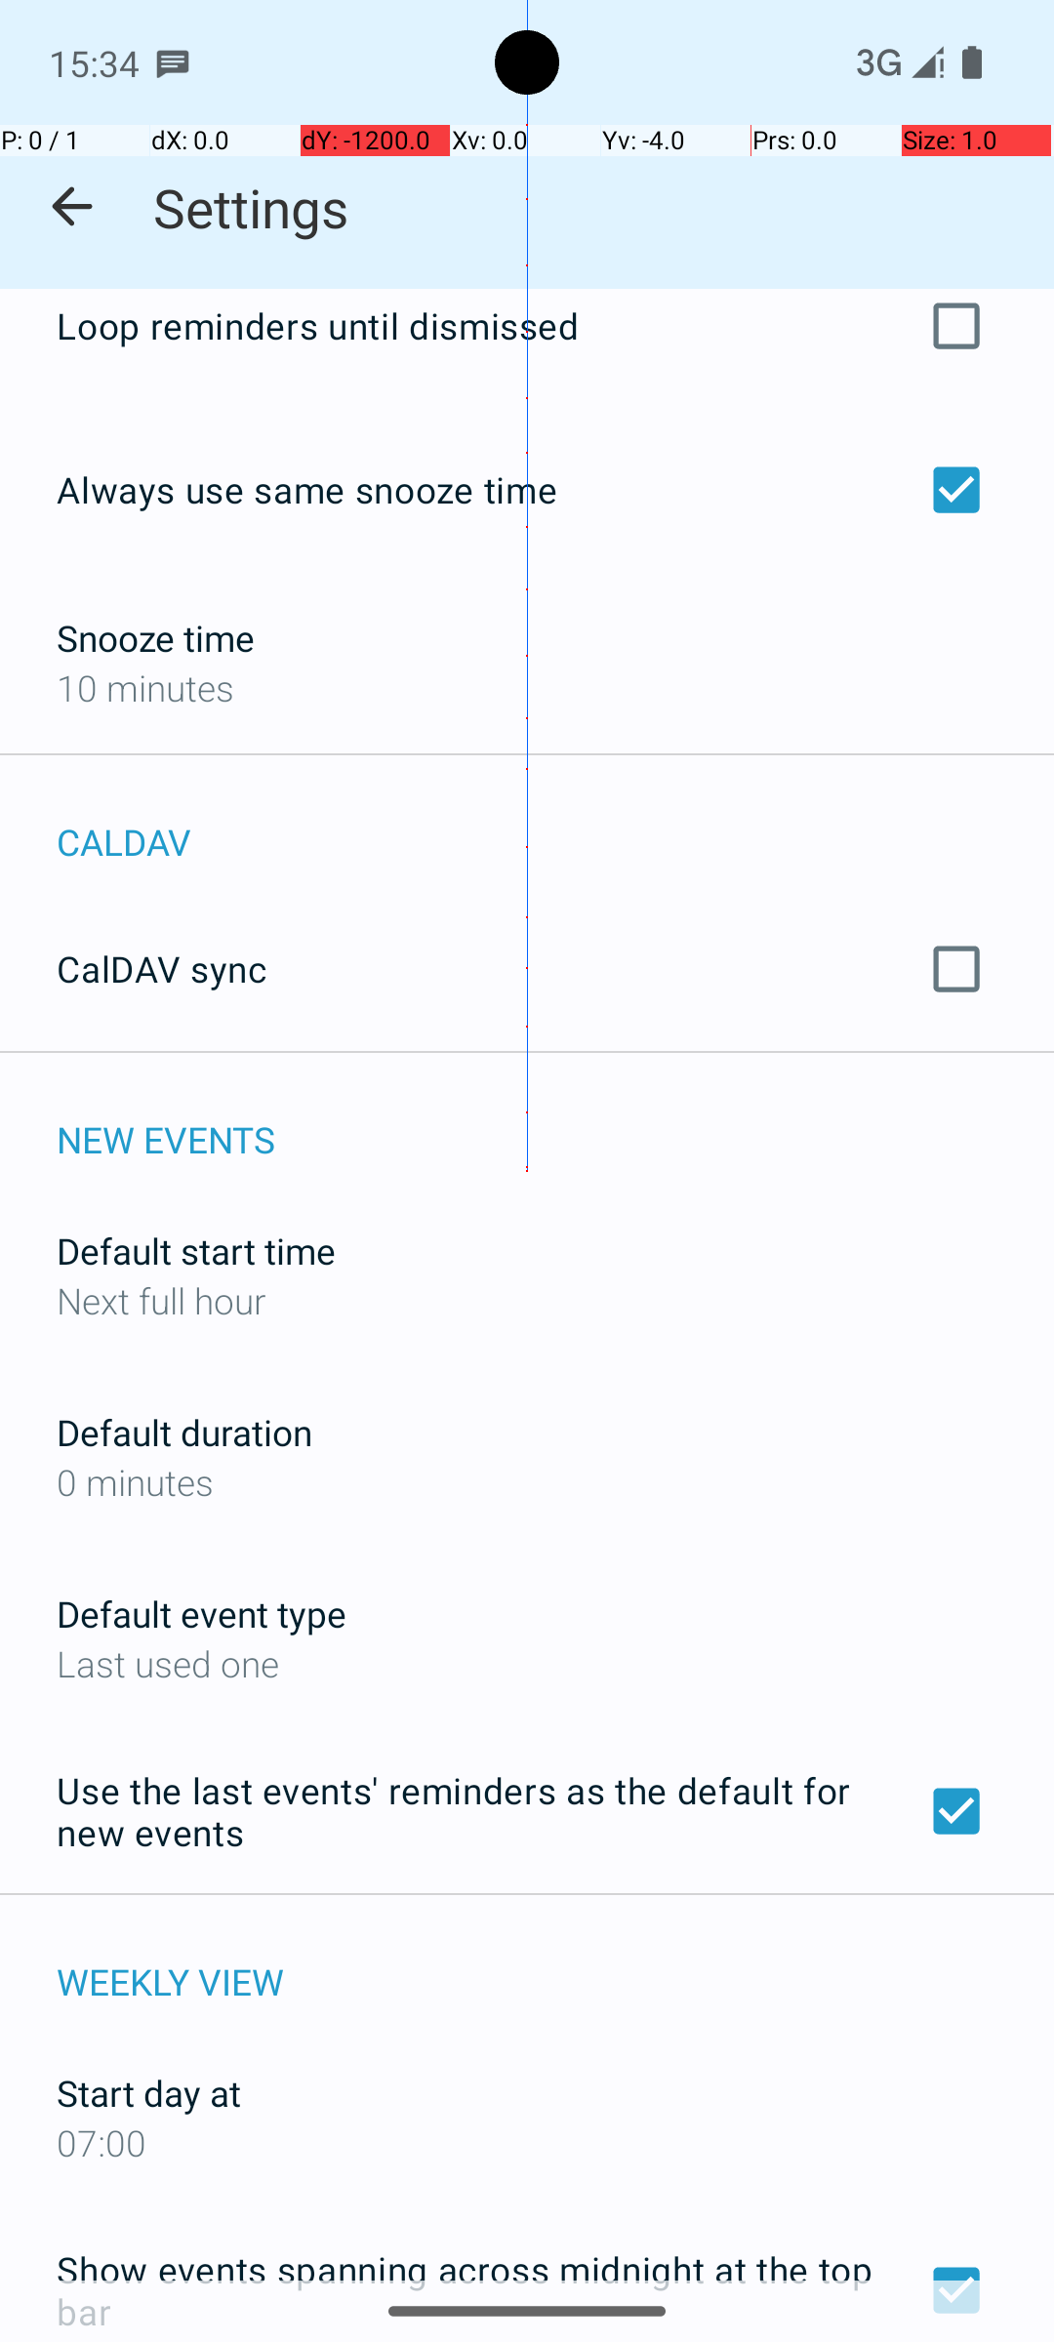 The width and height of the screenshot is (1054, 2342). Describe the element at coordinates (527, 687) in the screenshot. I see `10 minutes` at that location.